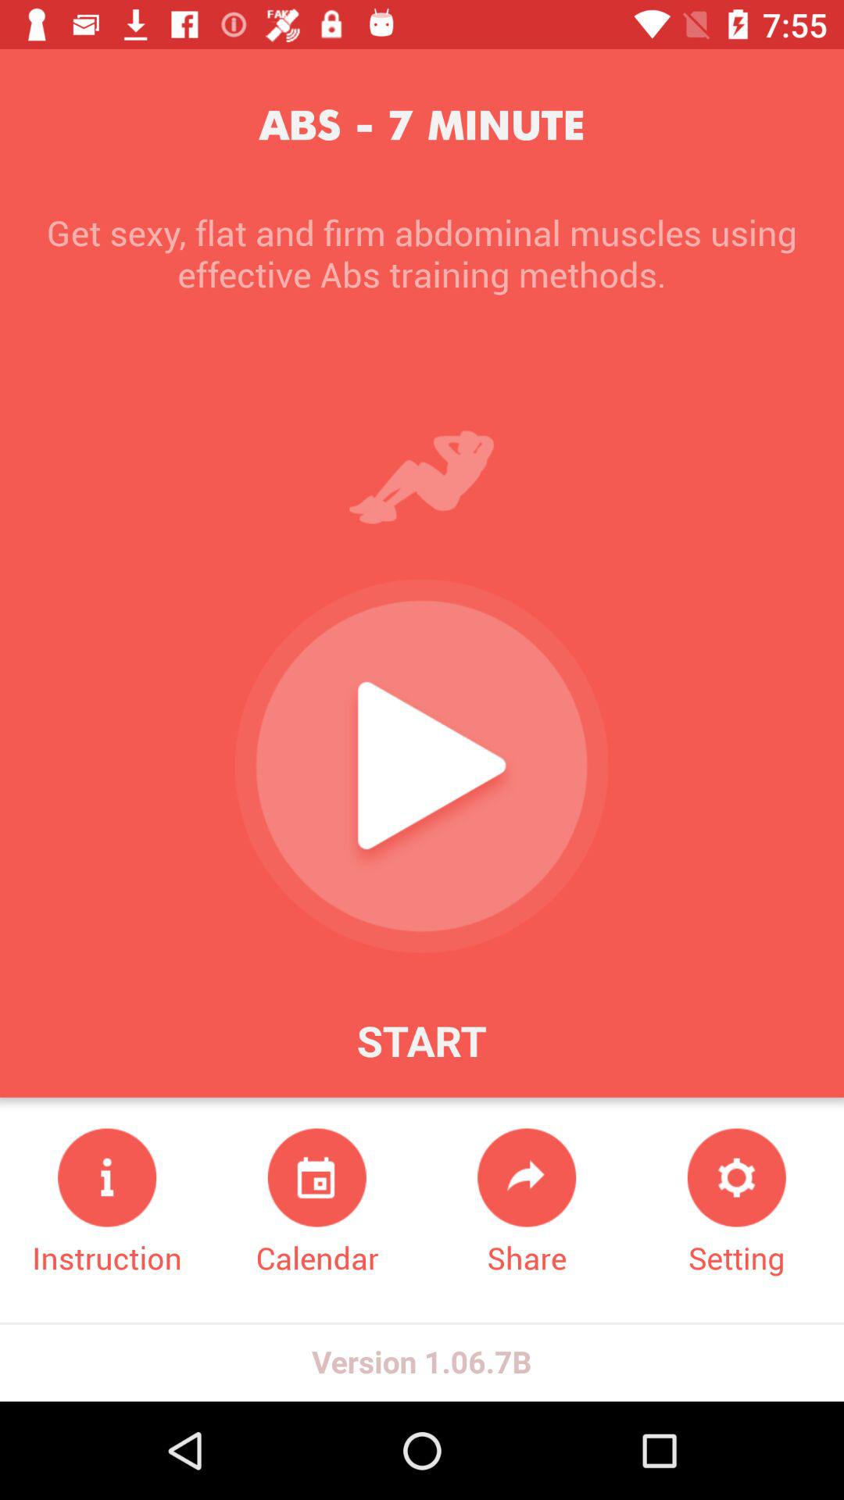 The height and width of the screenshot is (1500, 844). I want to click on launch the item next to share, so click(736, 1203).